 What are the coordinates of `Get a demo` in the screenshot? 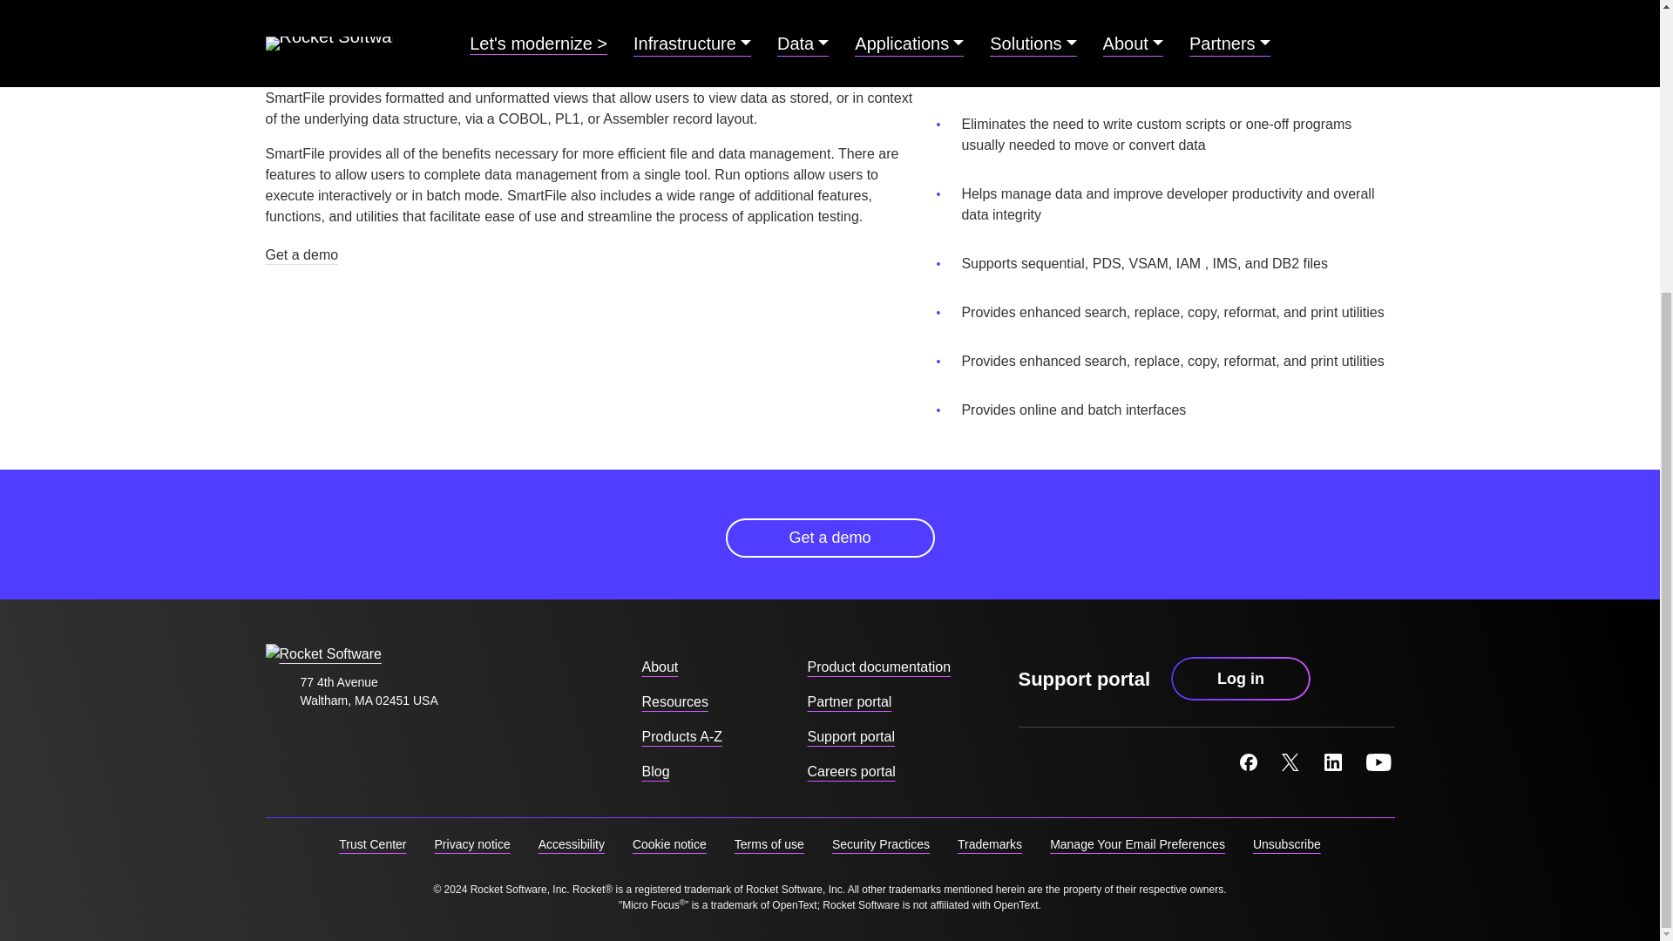 It's located at (829, 538).